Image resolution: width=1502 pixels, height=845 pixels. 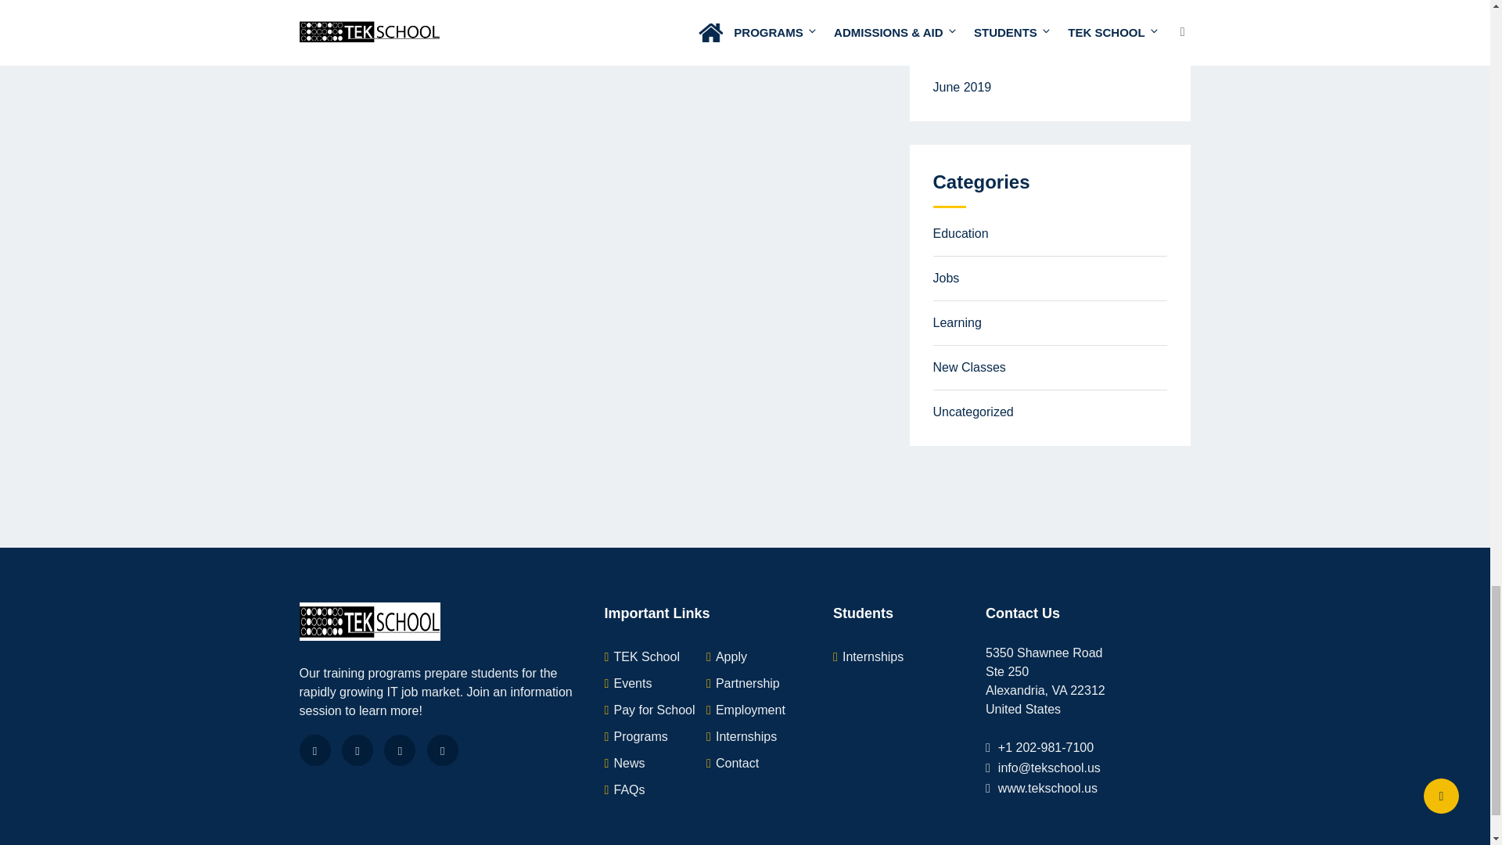 I want to click on Youtube, so click(x=400, y=750).